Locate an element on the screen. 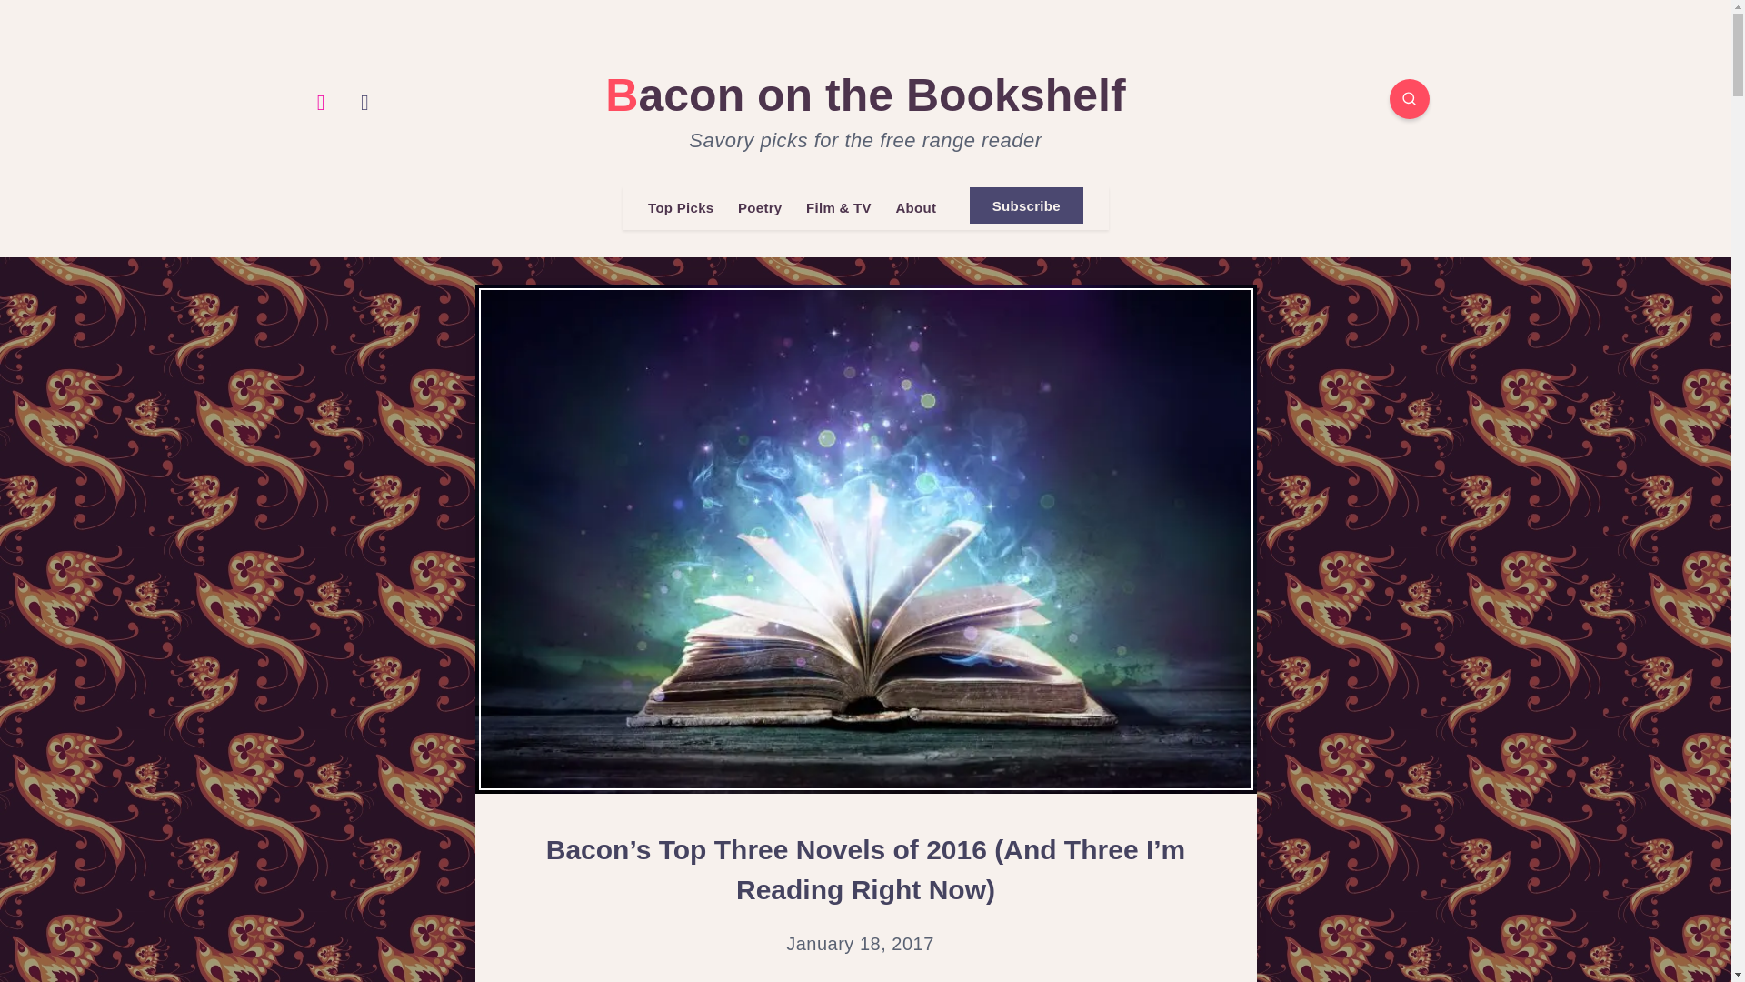 The height and width of the screenshot is (982, 1745). Bacon on the Bookshelf is located at coordinates (865, 95).